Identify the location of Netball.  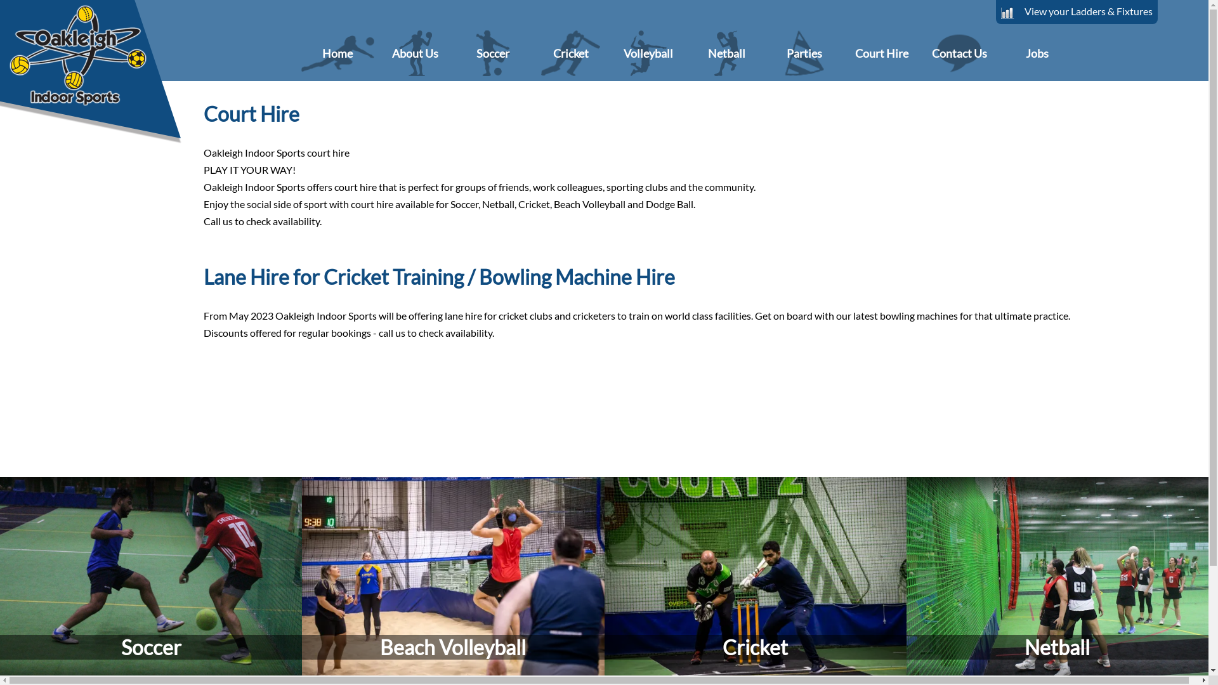
(727, 53).